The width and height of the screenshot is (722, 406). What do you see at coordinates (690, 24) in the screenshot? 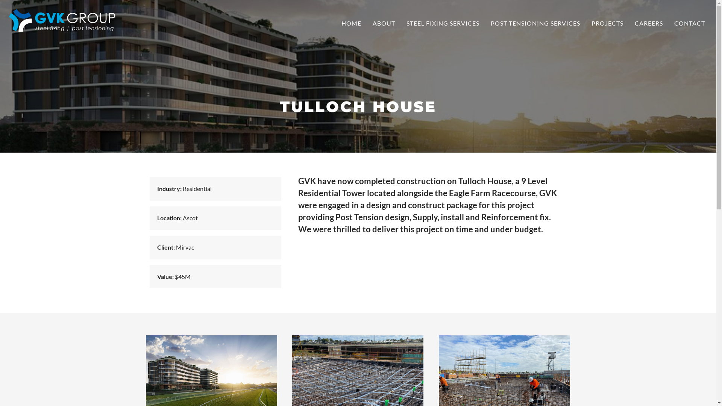
I see `CONTACT` at bounding box center [690, 24].